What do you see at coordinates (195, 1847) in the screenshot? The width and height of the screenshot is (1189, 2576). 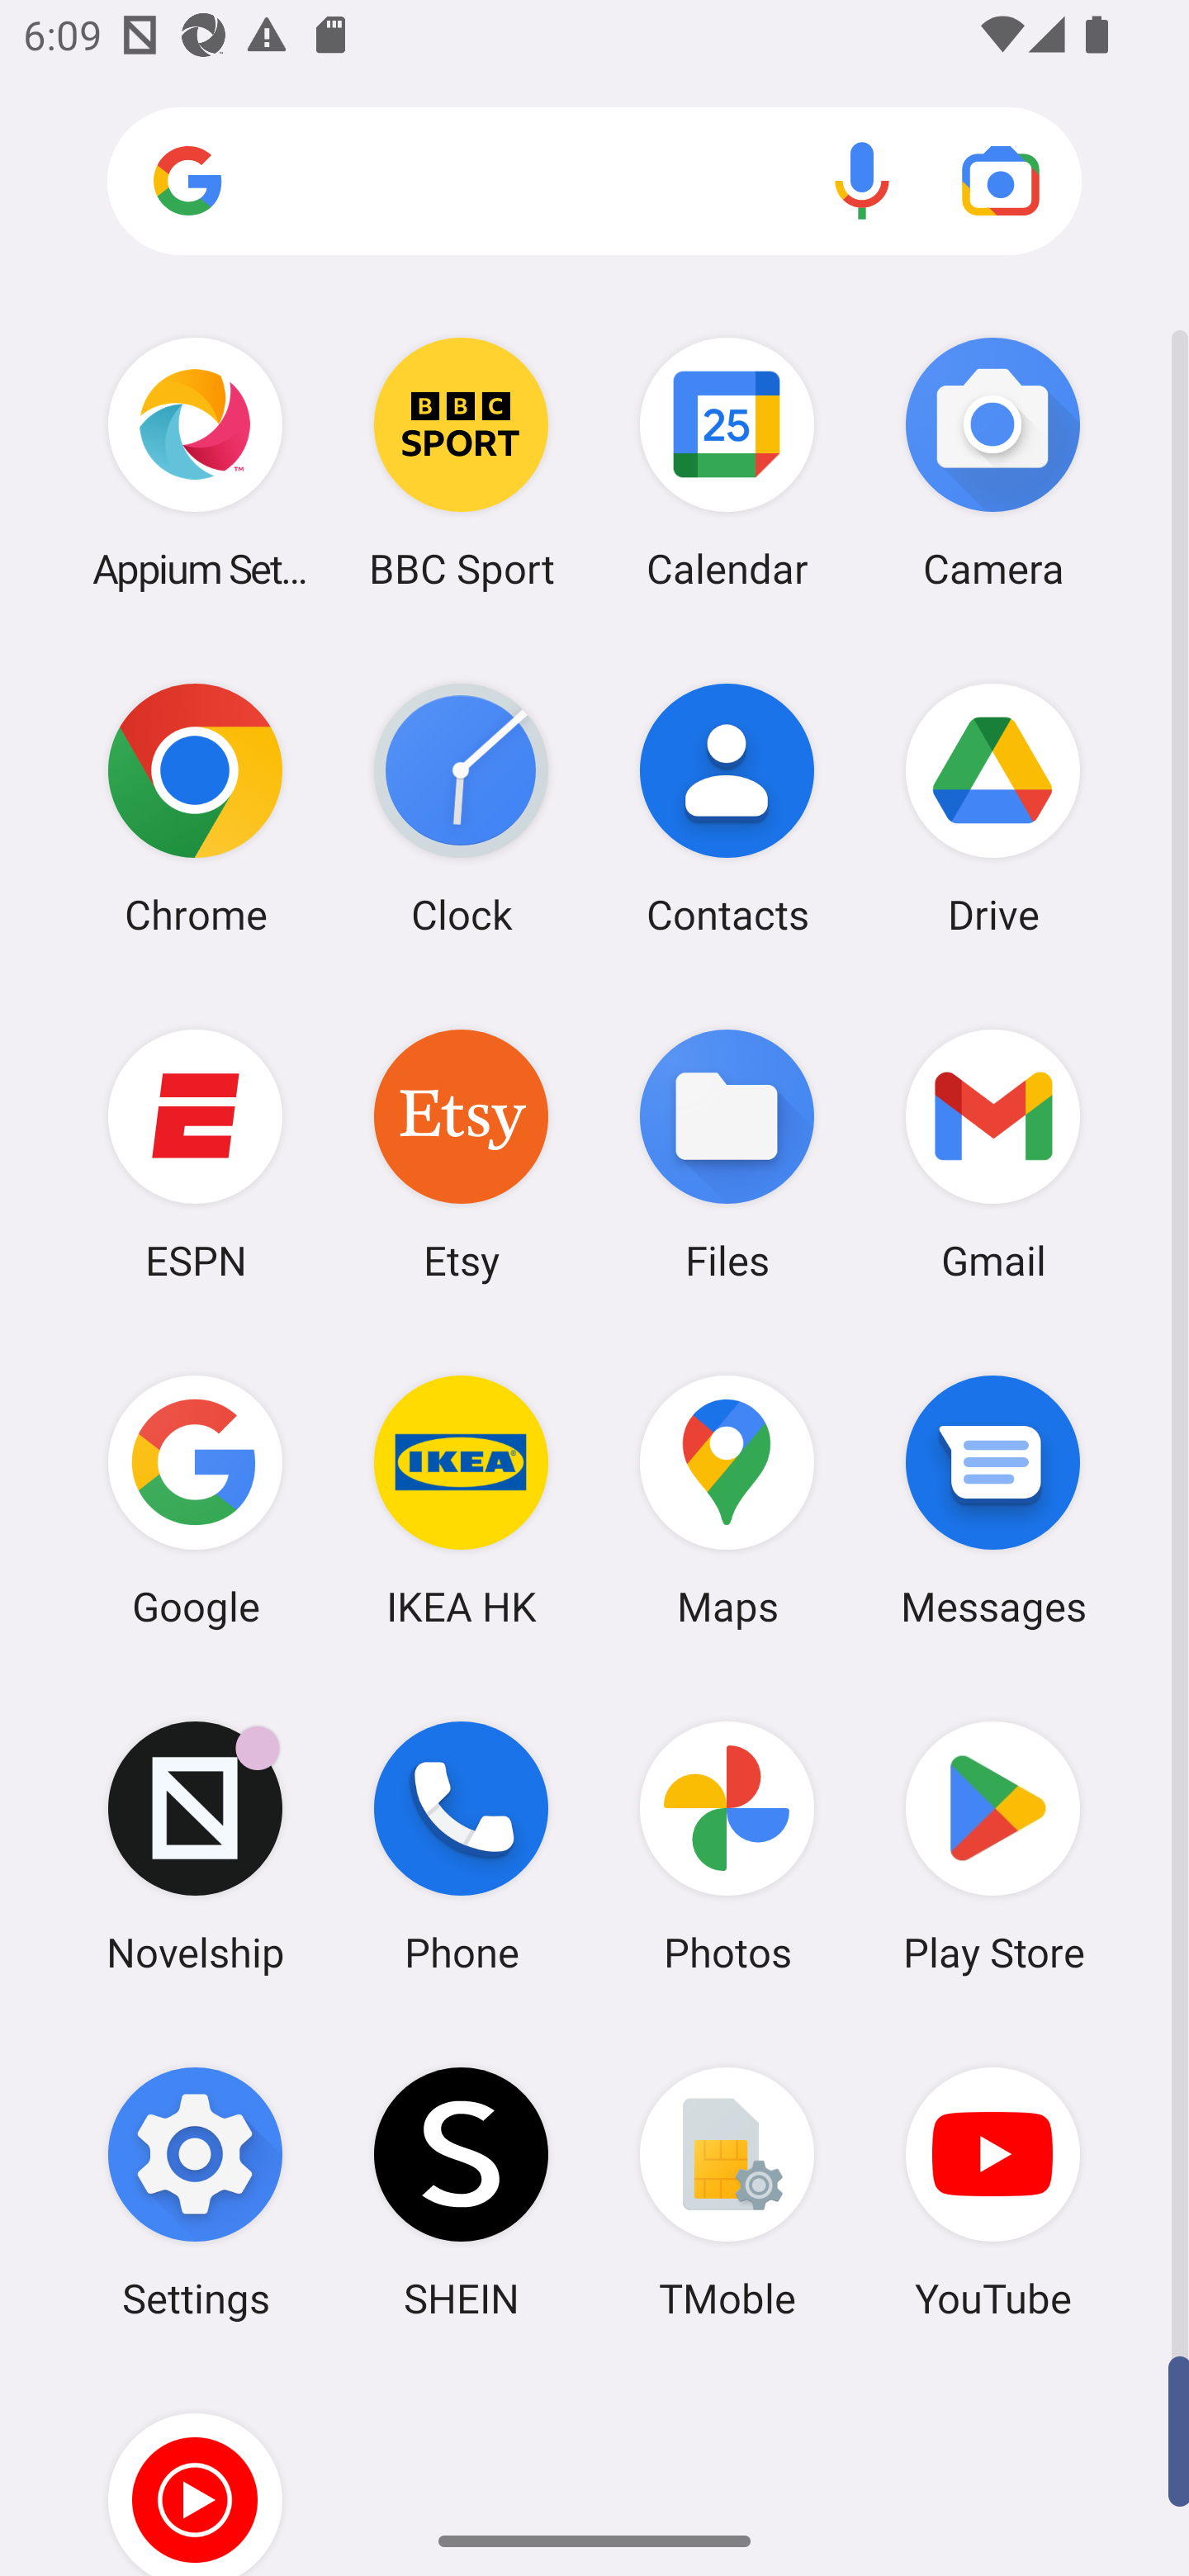 I see `Novelship Novelship has 2 notifications` at bounding box center [195, 1847].